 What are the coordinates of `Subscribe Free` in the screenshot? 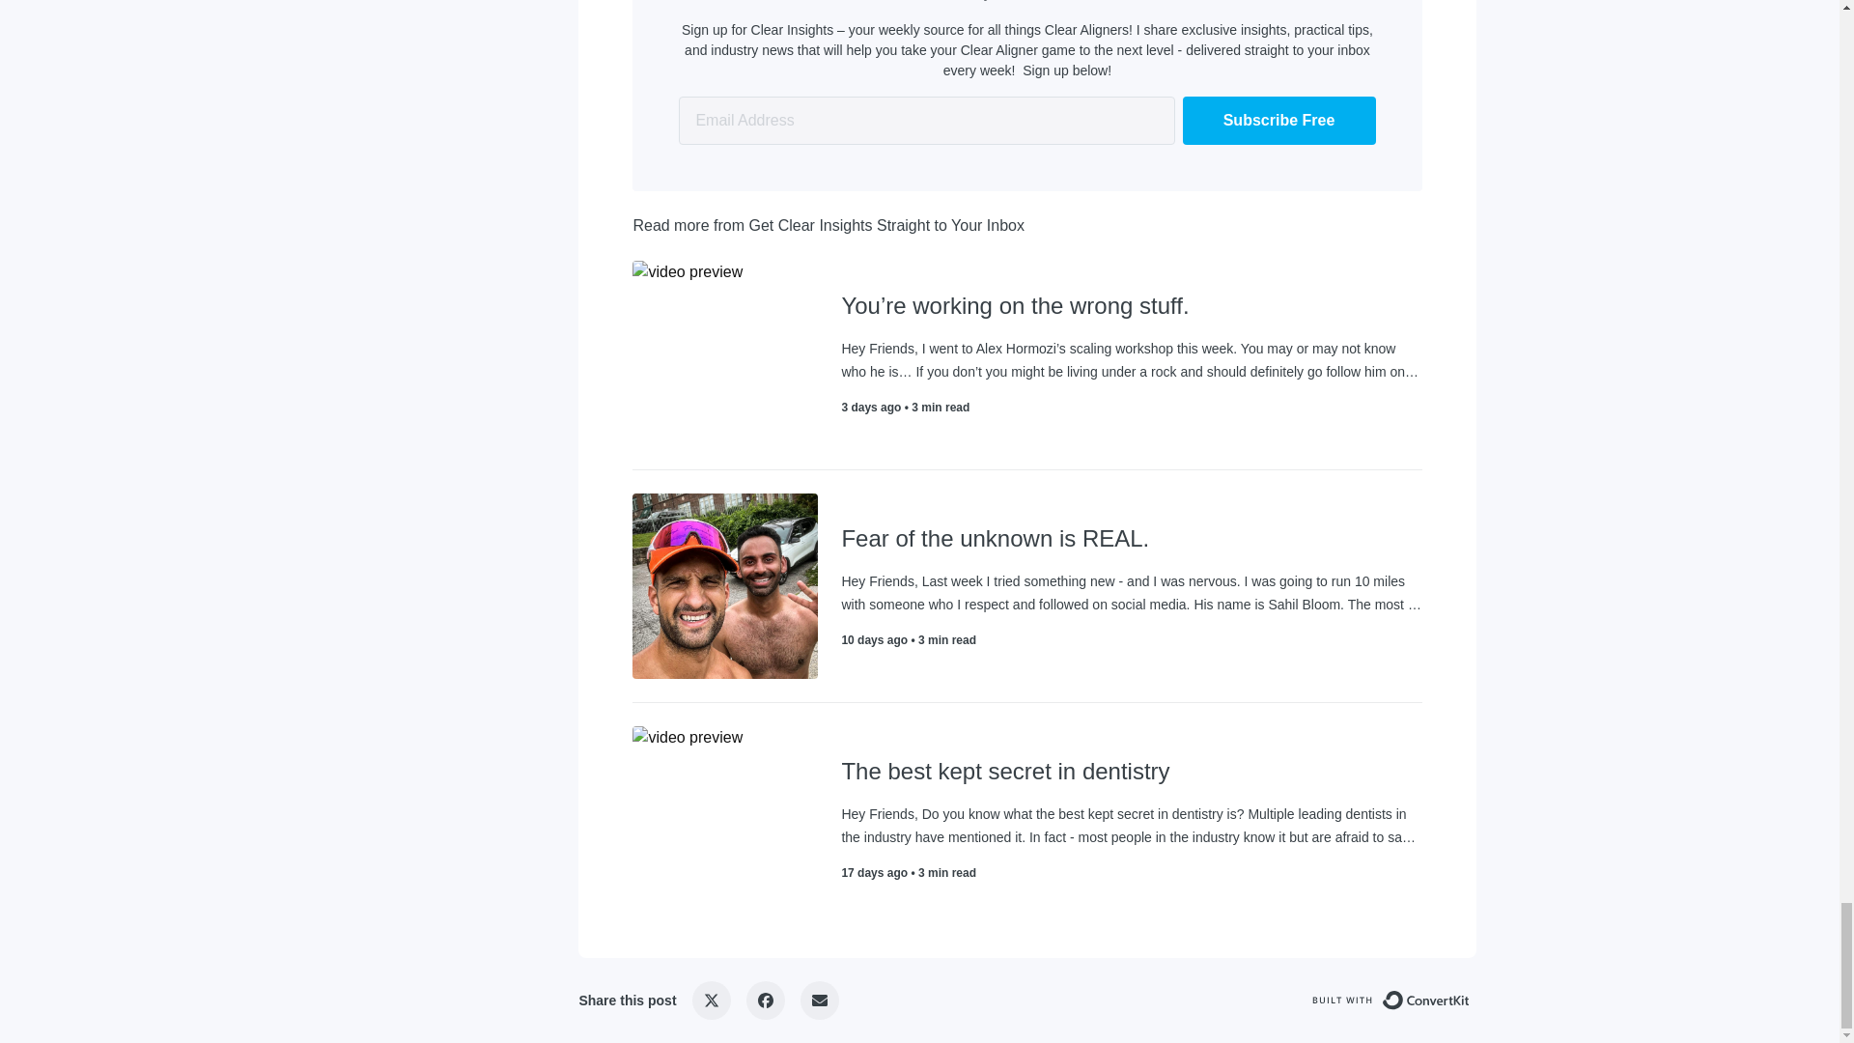 It's located at (1278, 121).